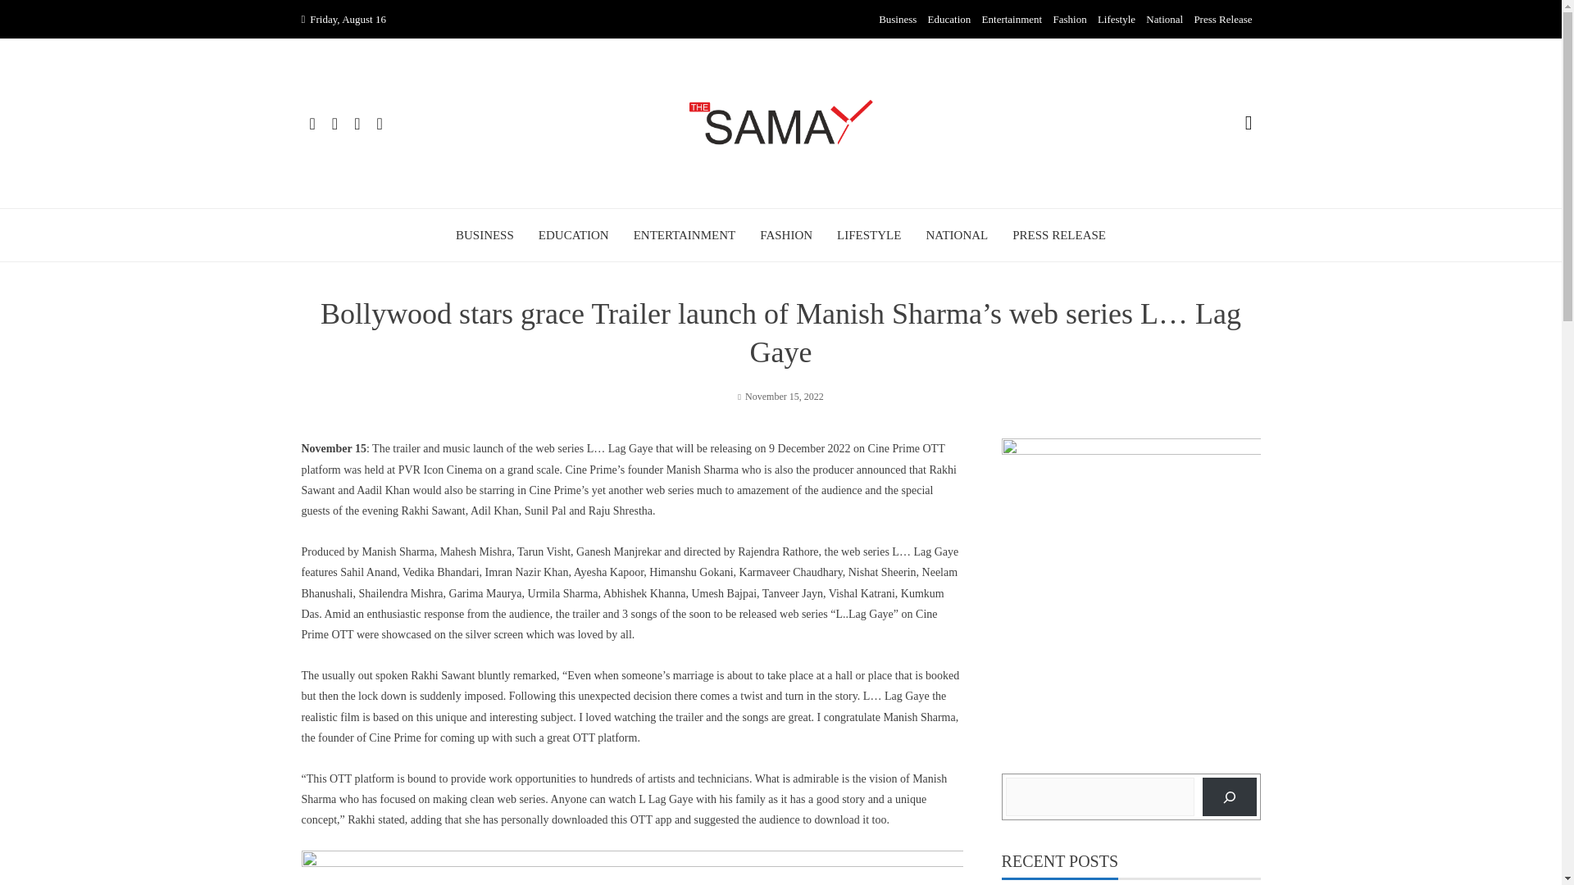 The image size is (1574, 885). I want to click on EDUCATION, so click(574, 235).